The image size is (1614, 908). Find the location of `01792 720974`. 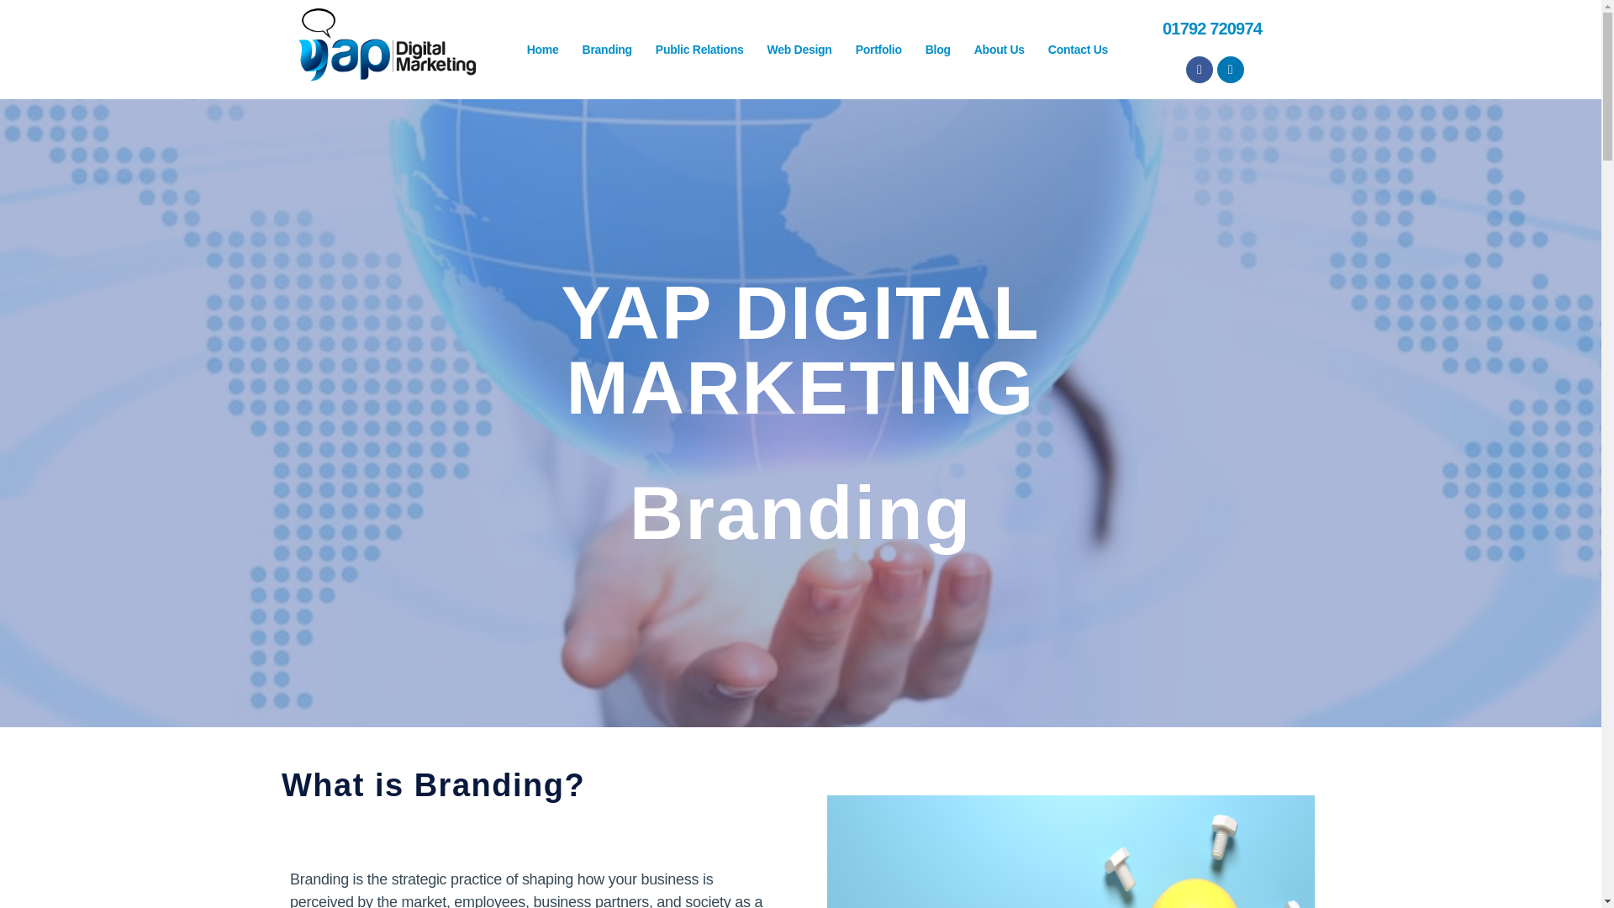

01792 720974 is located at coordinates (1212, 29).